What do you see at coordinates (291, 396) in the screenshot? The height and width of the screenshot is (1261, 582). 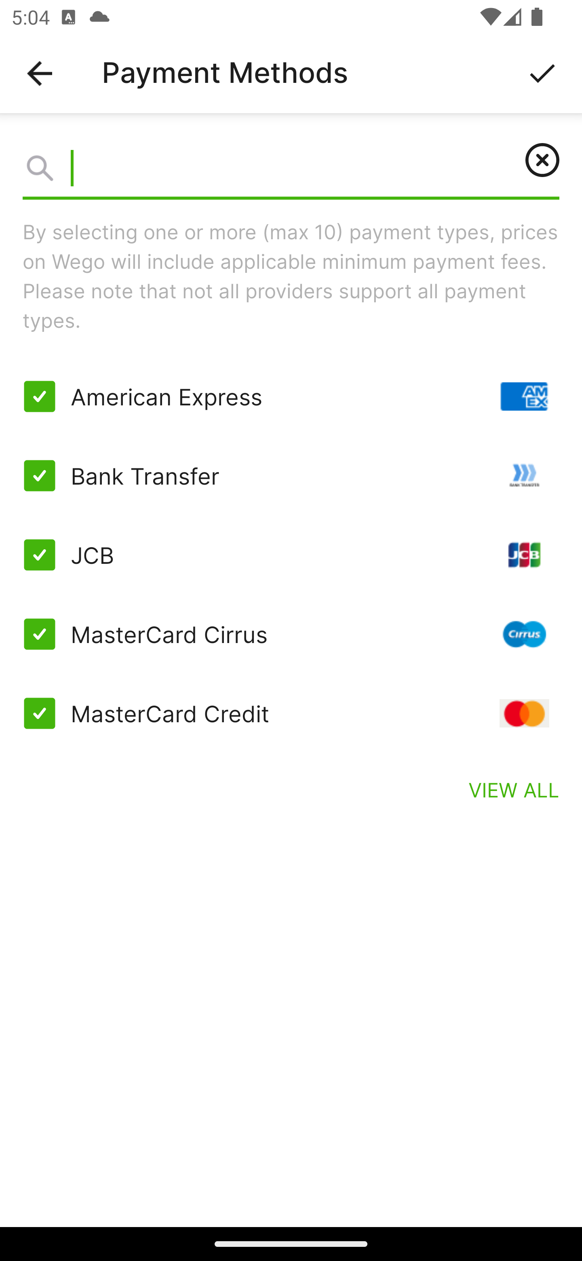 I see `American Express` at bounding box center [291, 396].